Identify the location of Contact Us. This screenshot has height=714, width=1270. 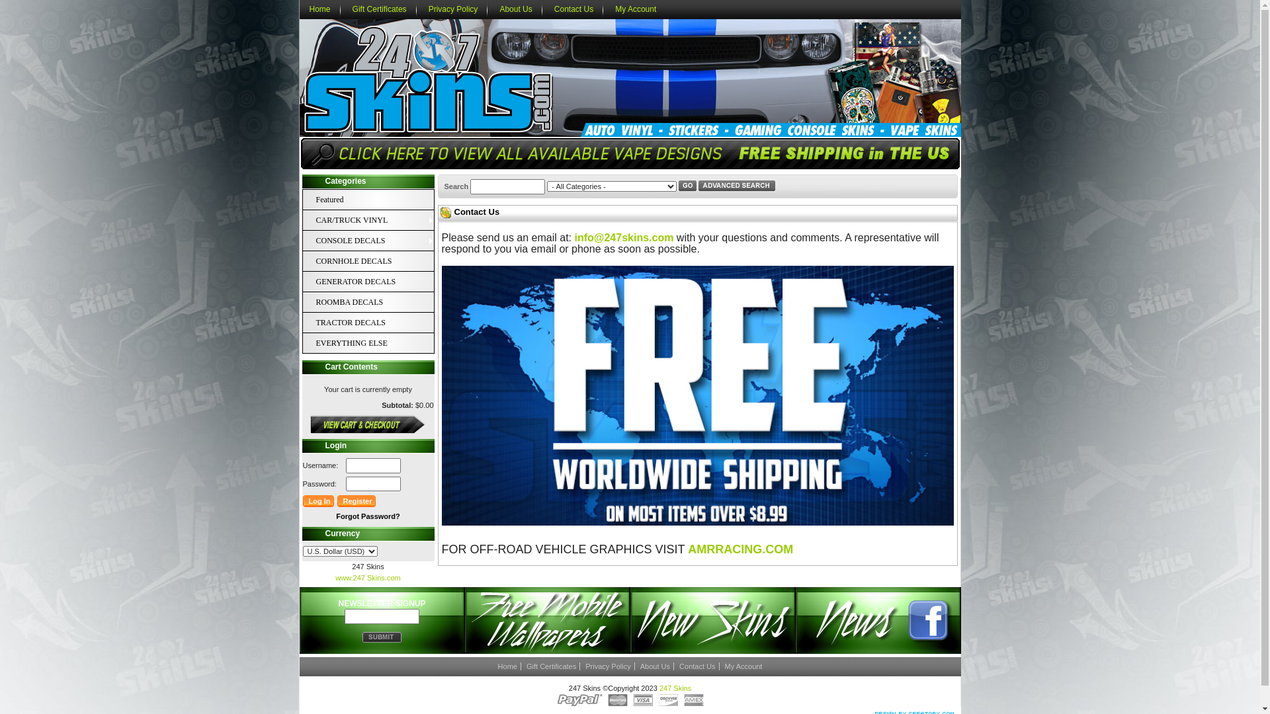
(574, 9).